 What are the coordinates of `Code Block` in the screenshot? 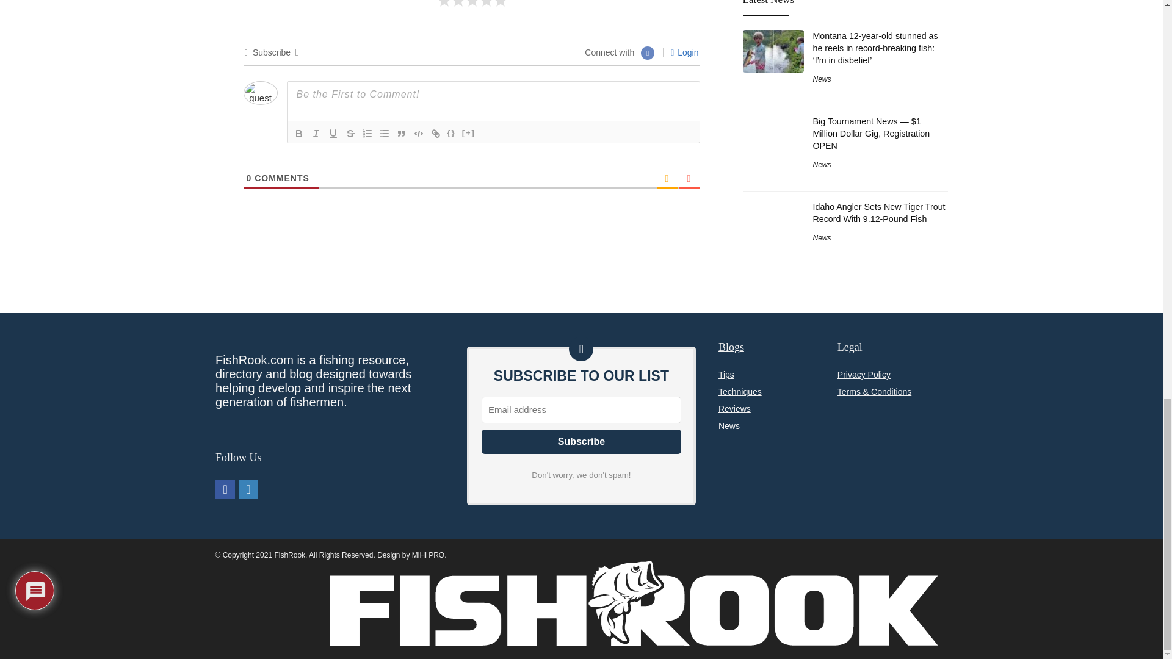 It's located at (419, 134).